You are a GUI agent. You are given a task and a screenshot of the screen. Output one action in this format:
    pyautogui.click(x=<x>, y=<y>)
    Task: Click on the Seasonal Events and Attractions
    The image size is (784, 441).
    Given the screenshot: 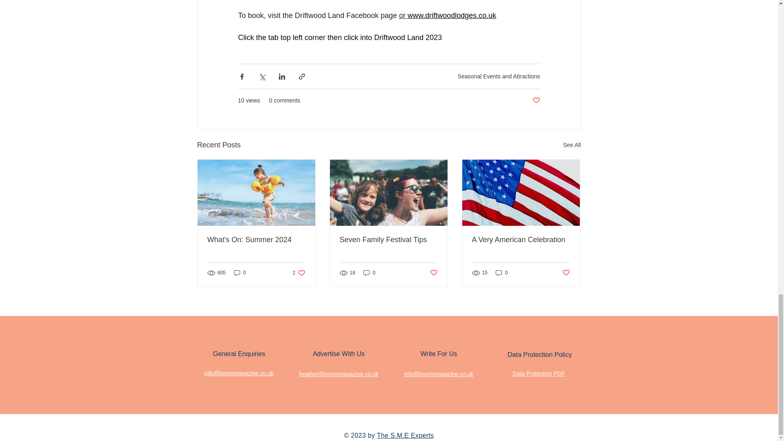 What is the action you would take?
    pyautogui.click(x=499, y=76)
    